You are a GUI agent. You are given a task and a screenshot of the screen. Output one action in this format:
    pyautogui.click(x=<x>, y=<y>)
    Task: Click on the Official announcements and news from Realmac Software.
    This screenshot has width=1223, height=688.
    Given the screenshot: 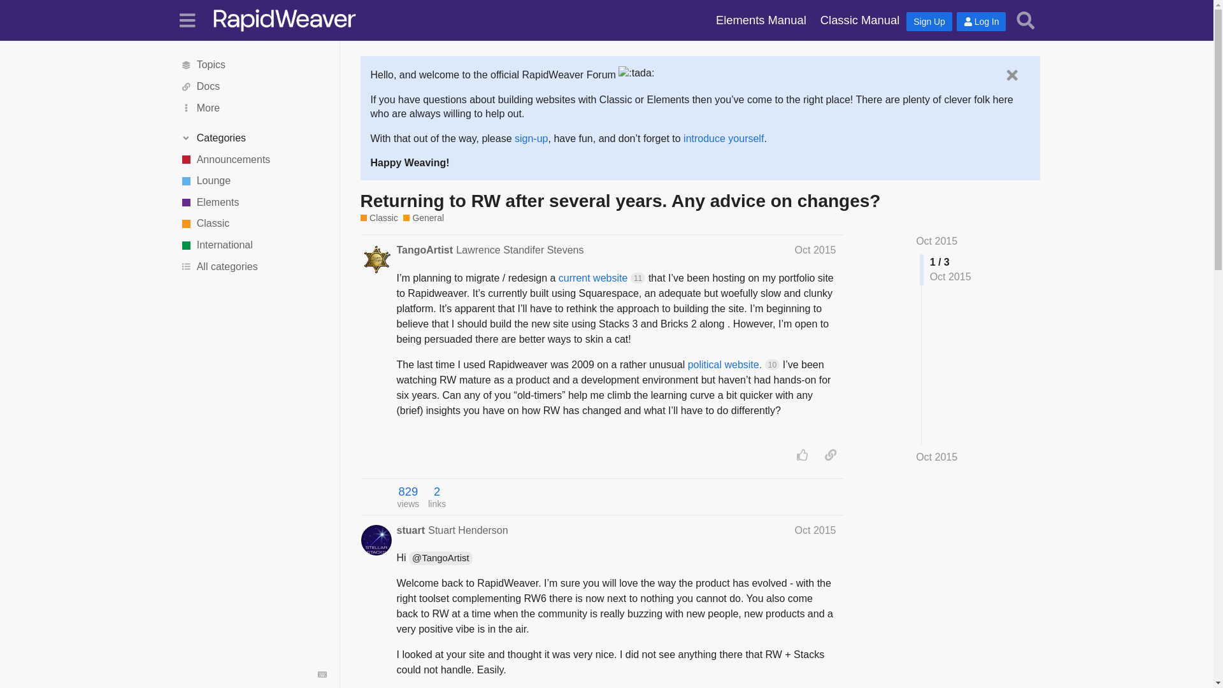 What is the action you would take?
    pyautogui.click(x=253, y=159)
    